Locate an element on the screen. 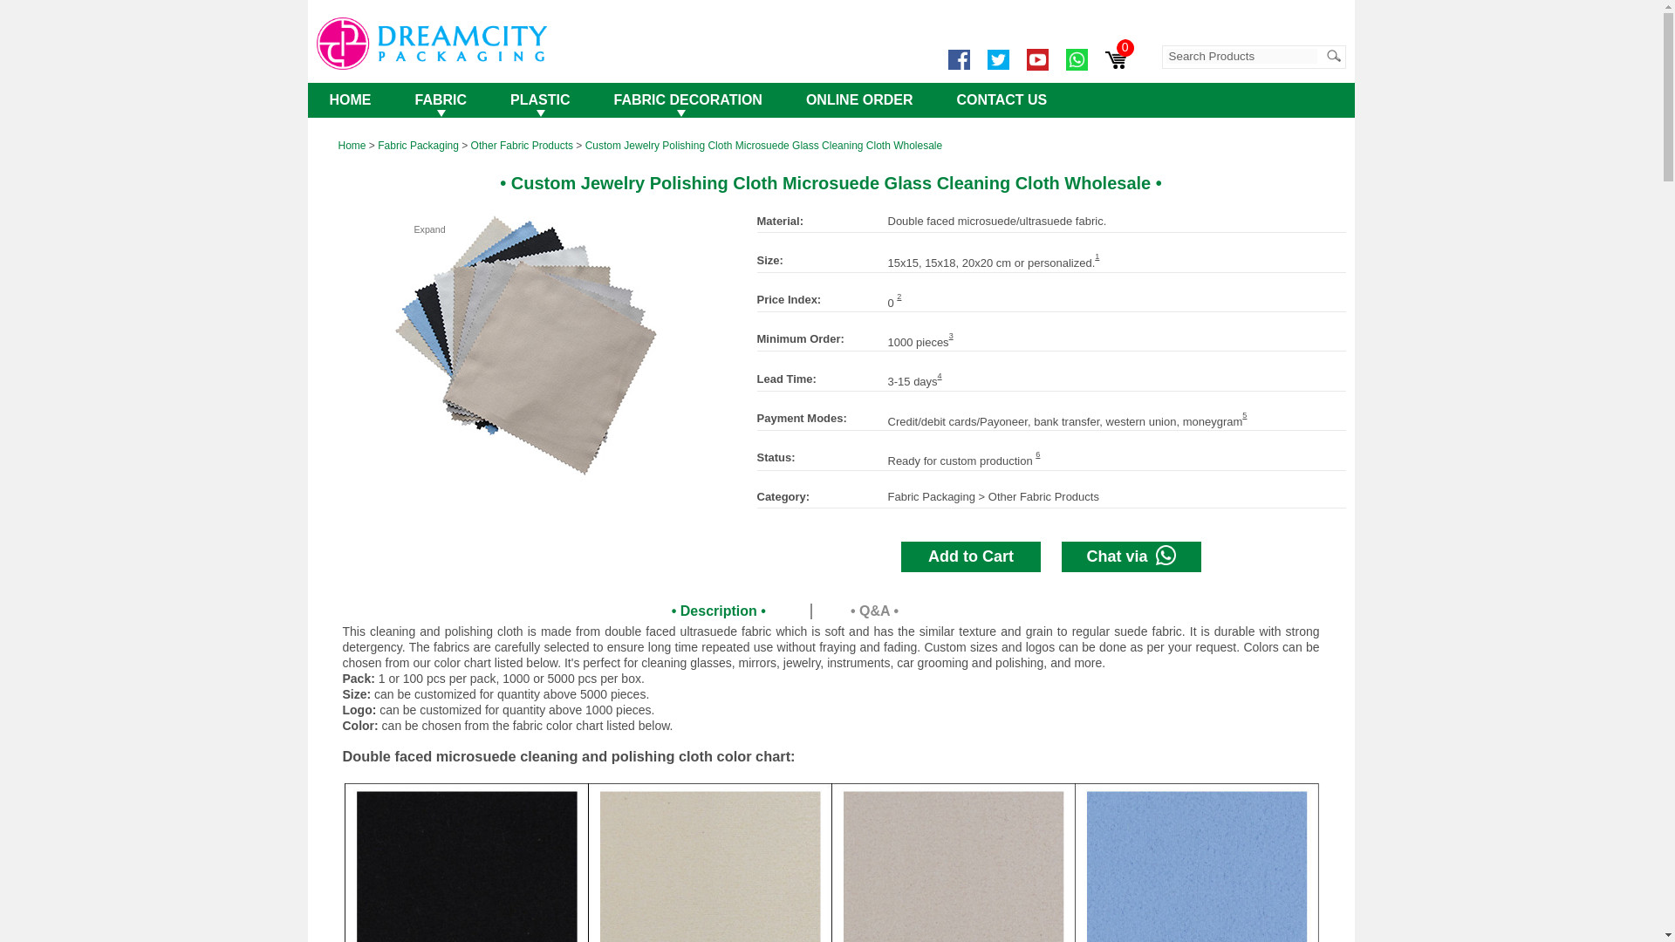  PLASTIC is located at coordinates (540, 100).